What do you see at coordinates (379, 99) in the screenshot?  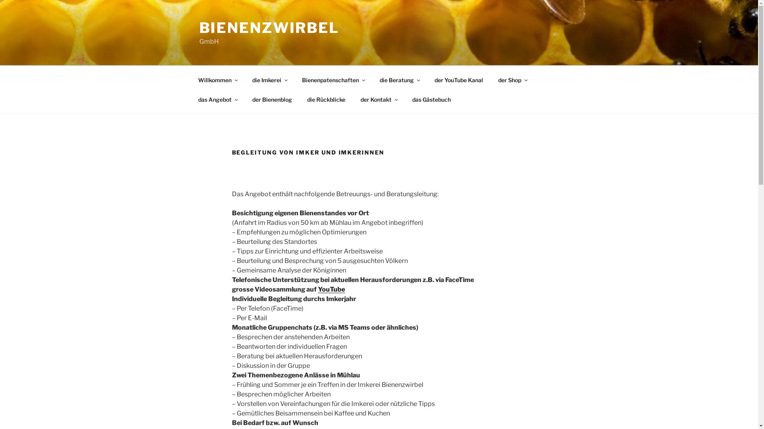 I see `der Kontakt` at bounding box center [379, 99].